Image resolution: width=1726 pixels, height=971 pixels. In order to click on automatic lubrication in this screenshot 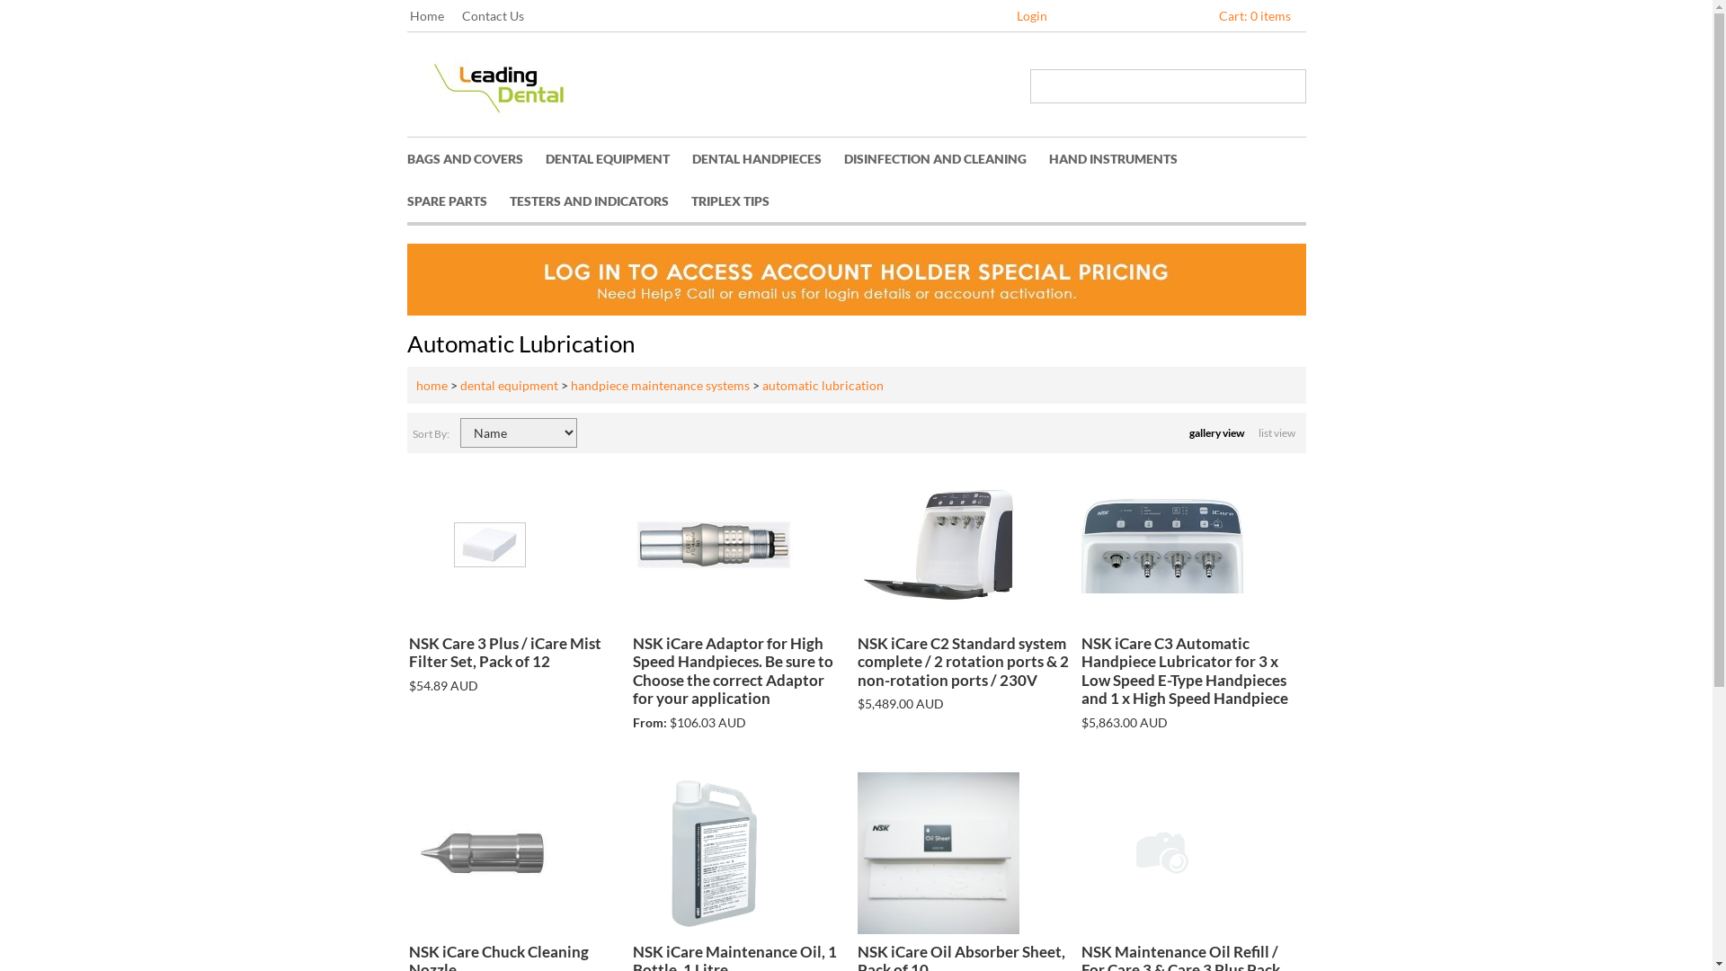, I will do `click(823, 385)`.